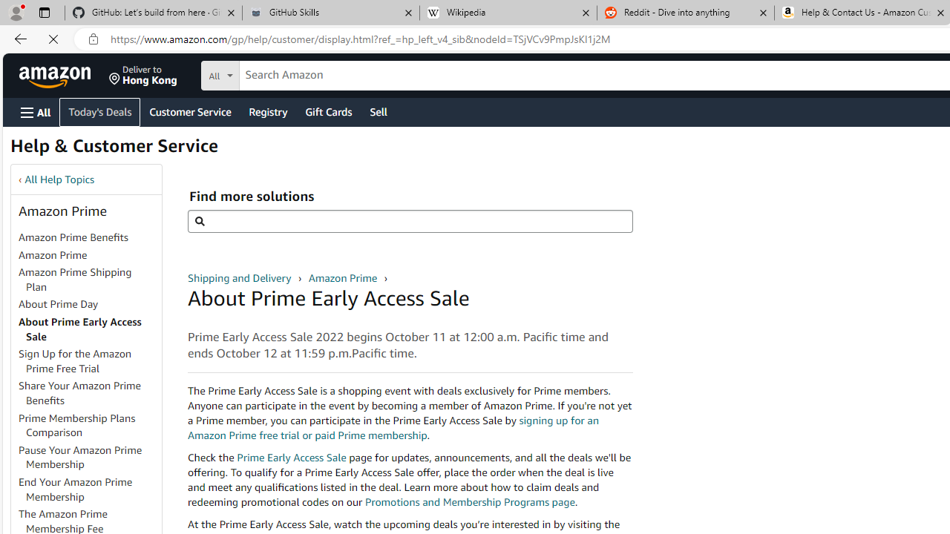 This screenshot has width=950, height=534. What do you see at coordinates (686, 13) in the screenshot?
I see `Reddit - Dive into anything` at bounding box center [686, 13].